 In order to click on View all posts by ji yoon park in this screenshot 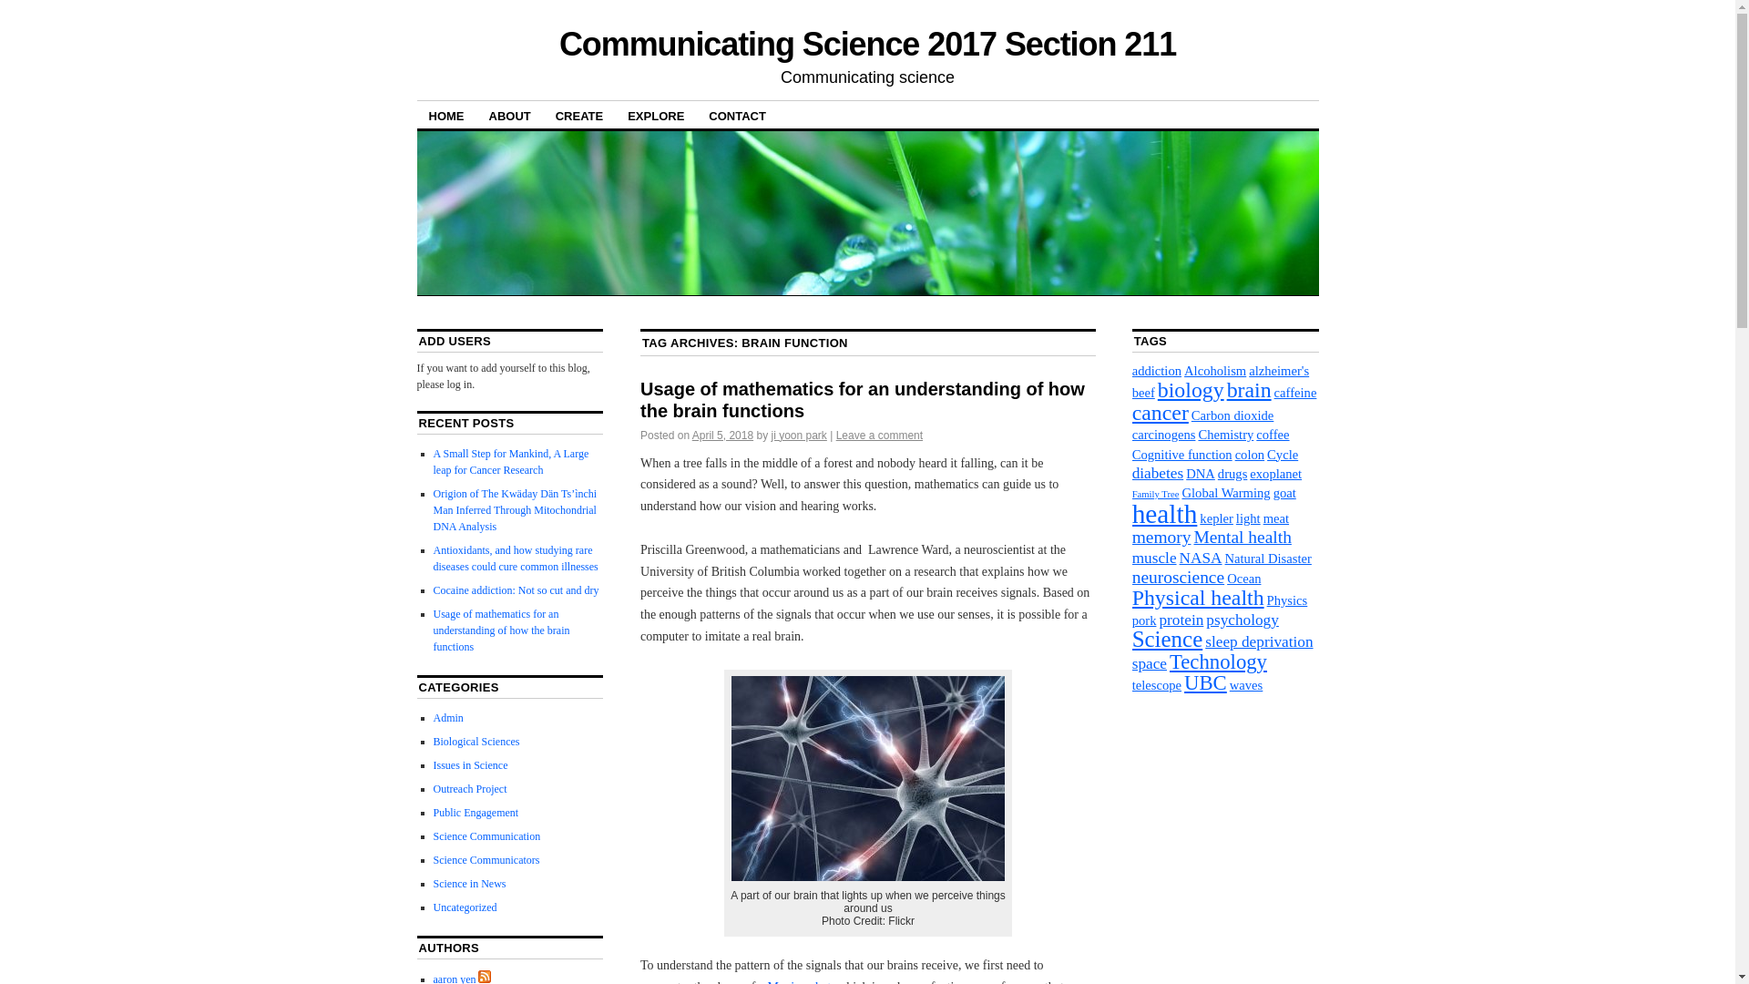, I will do `click(798, 435)`.